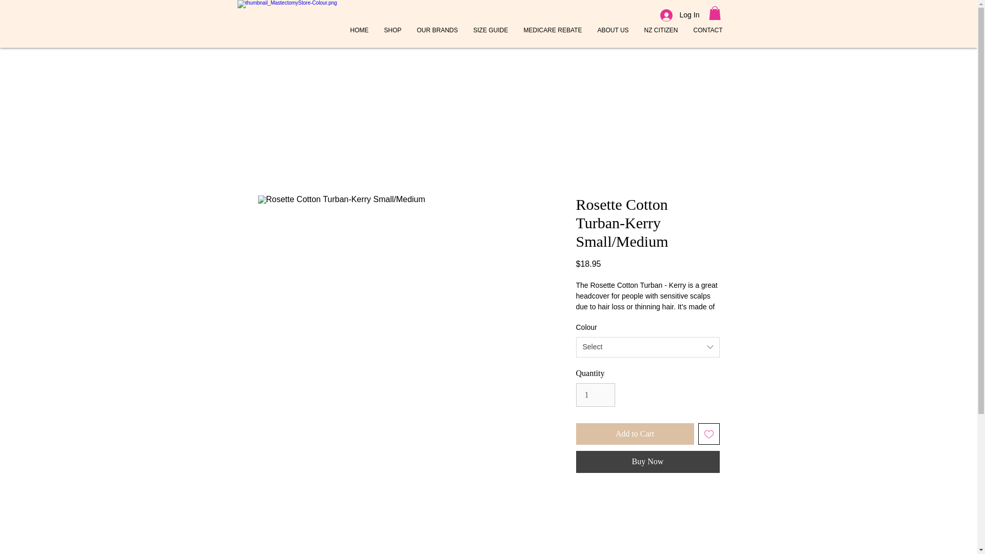  What do you see at coordinates (438, 30) in the screenshot?
I see `OUR BRANDS` at bounding box center [438, 30].